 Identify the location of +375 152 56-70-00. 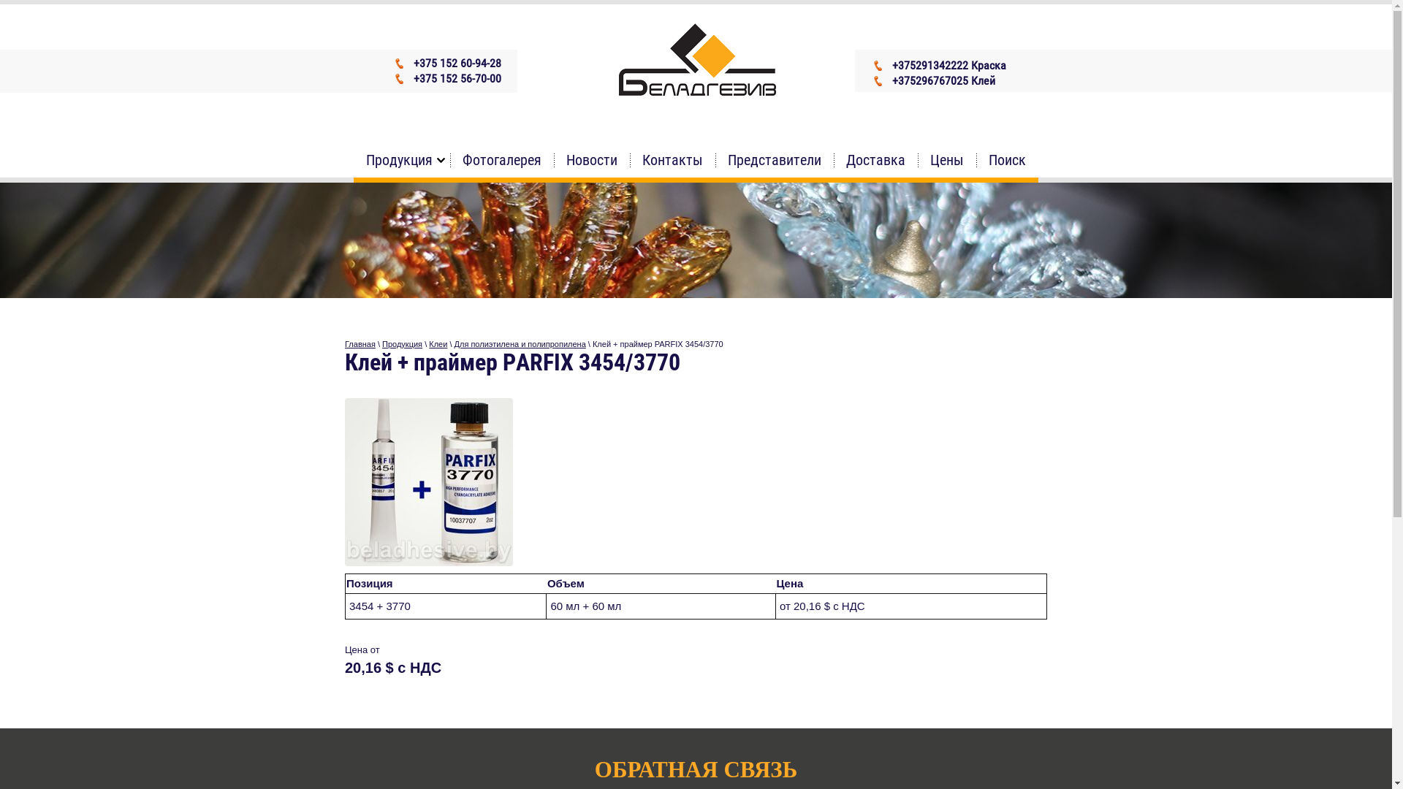
(457, 79).